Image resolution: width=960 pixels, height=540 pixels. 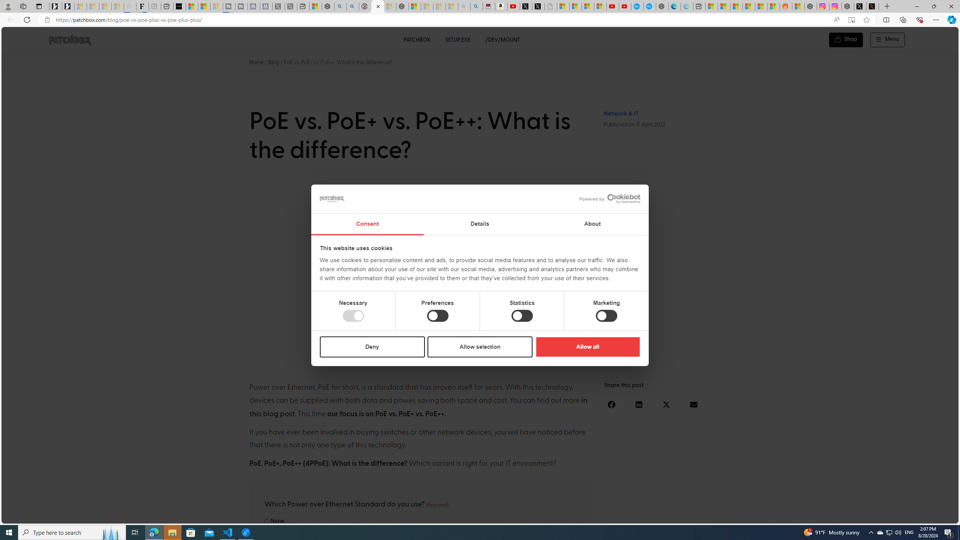 I want to click on Share on email, so click(x=693, y=404).